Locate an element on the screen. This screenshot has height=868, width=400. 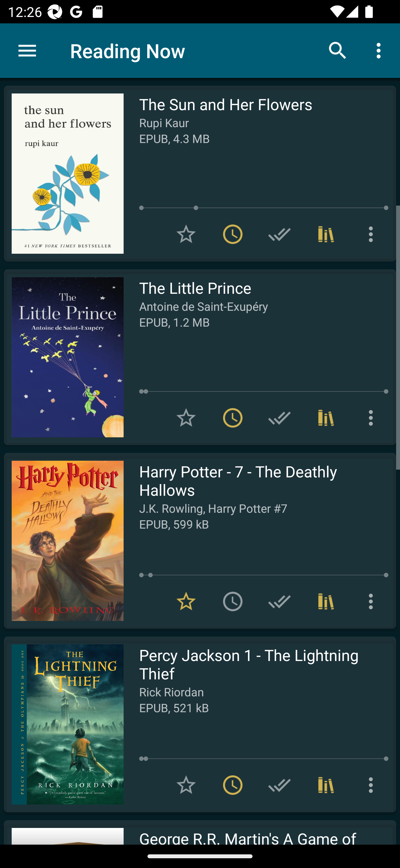
Add to Have read is located at coordinates (279, 785).